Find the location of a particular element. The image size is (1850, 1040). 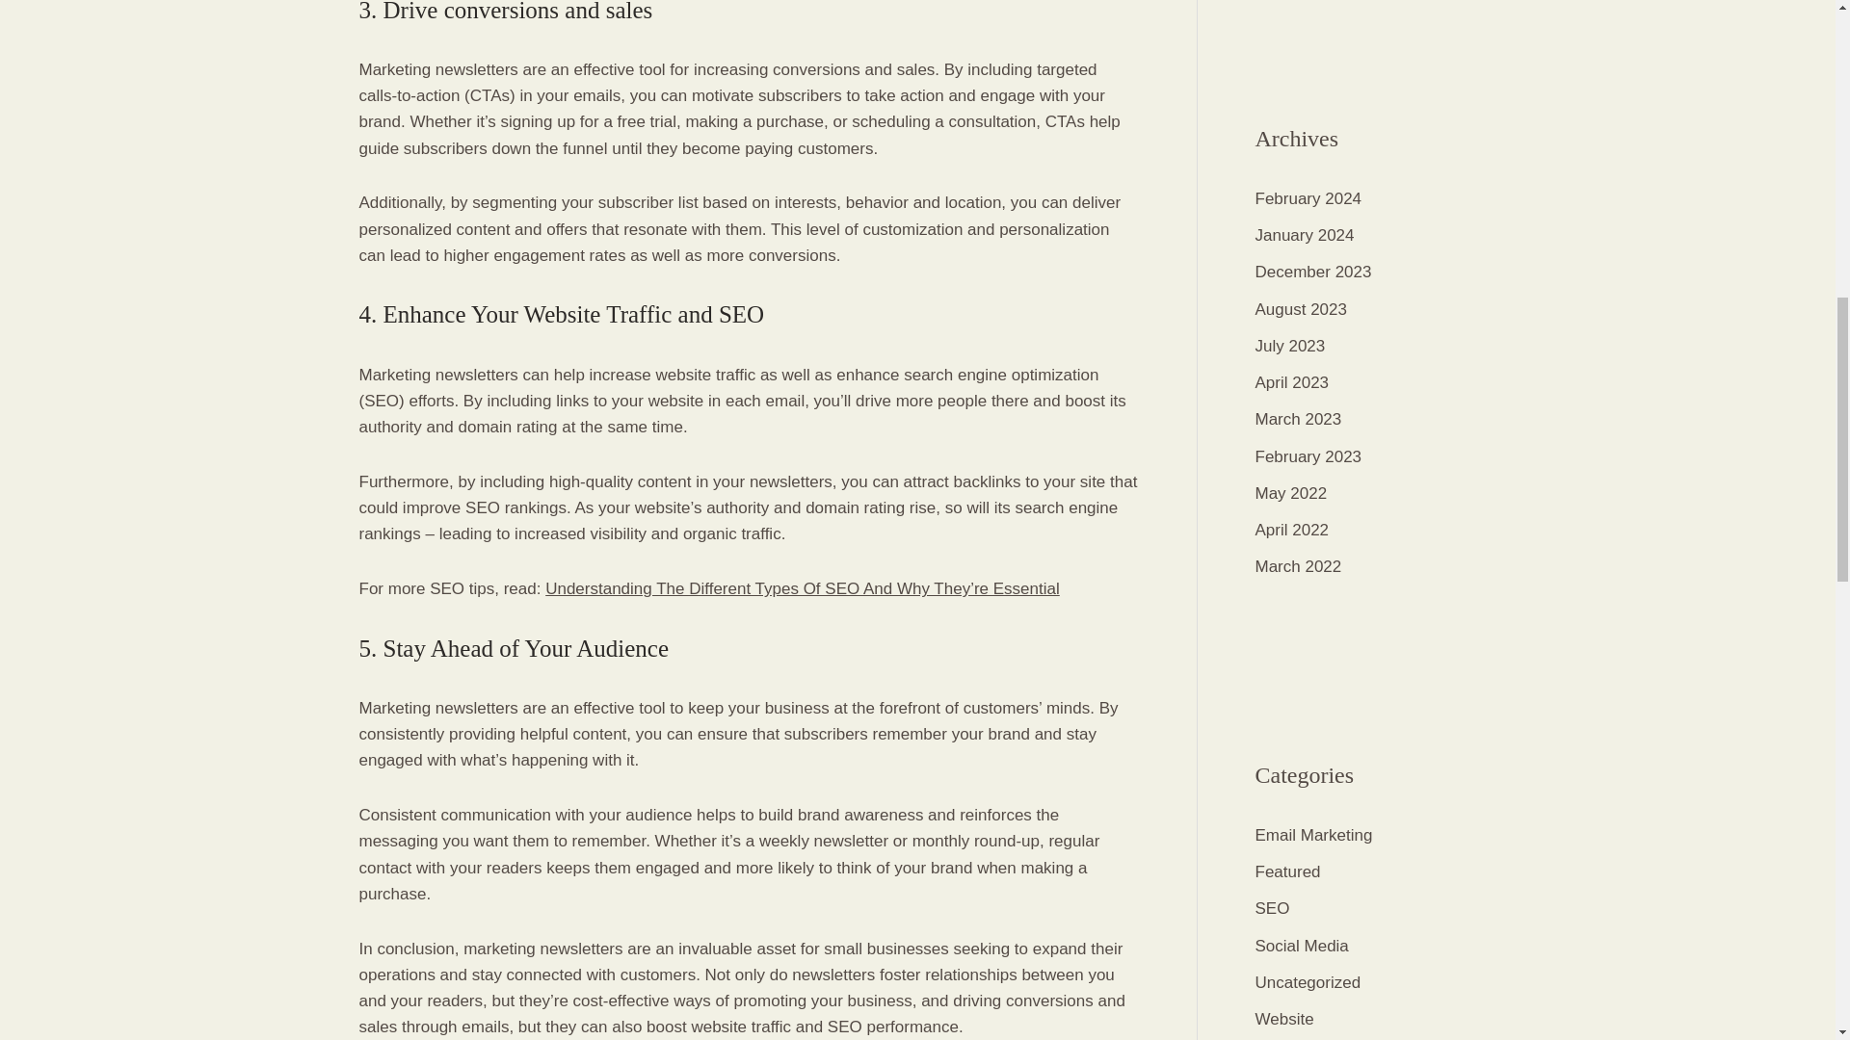

December 2023 is located at coordinates (1312, 272).